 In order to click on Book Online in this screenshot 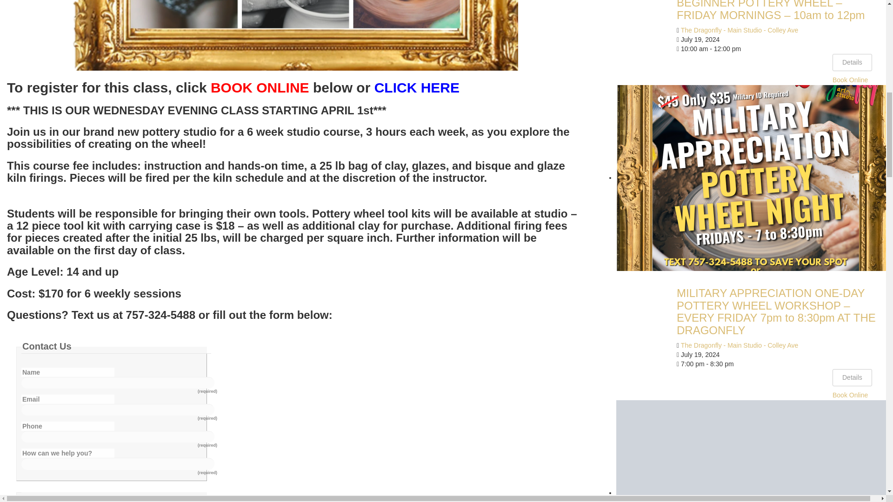, I will do `click(850, 395)`.